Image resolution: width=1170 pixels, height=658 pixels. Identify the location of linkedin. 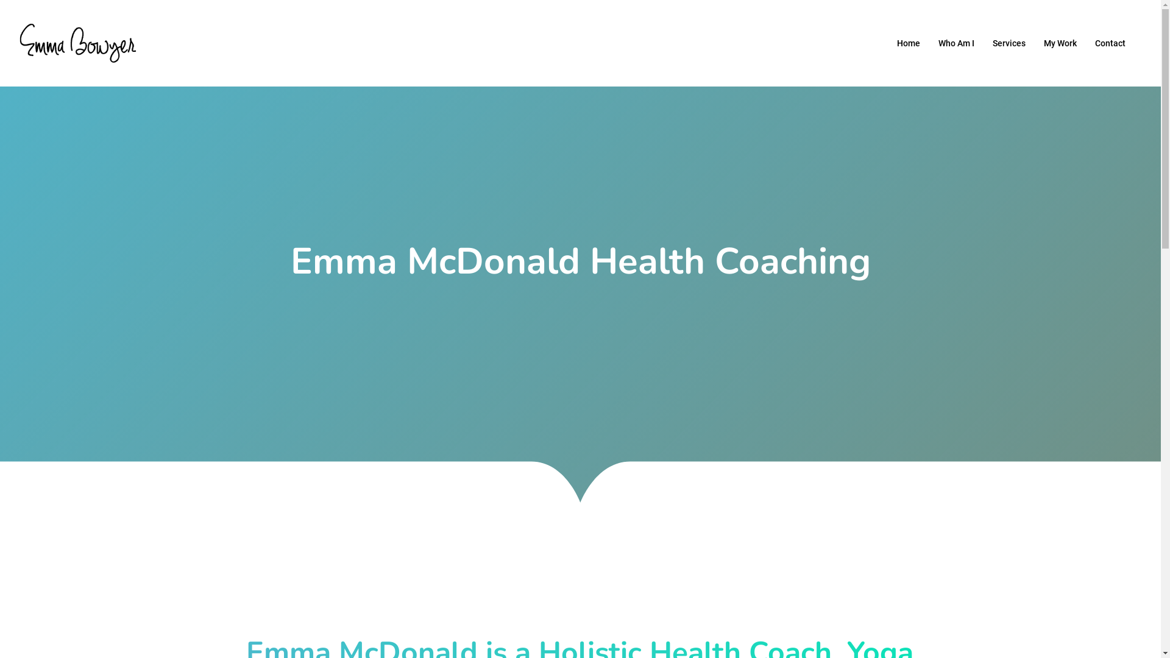
(581, 570).